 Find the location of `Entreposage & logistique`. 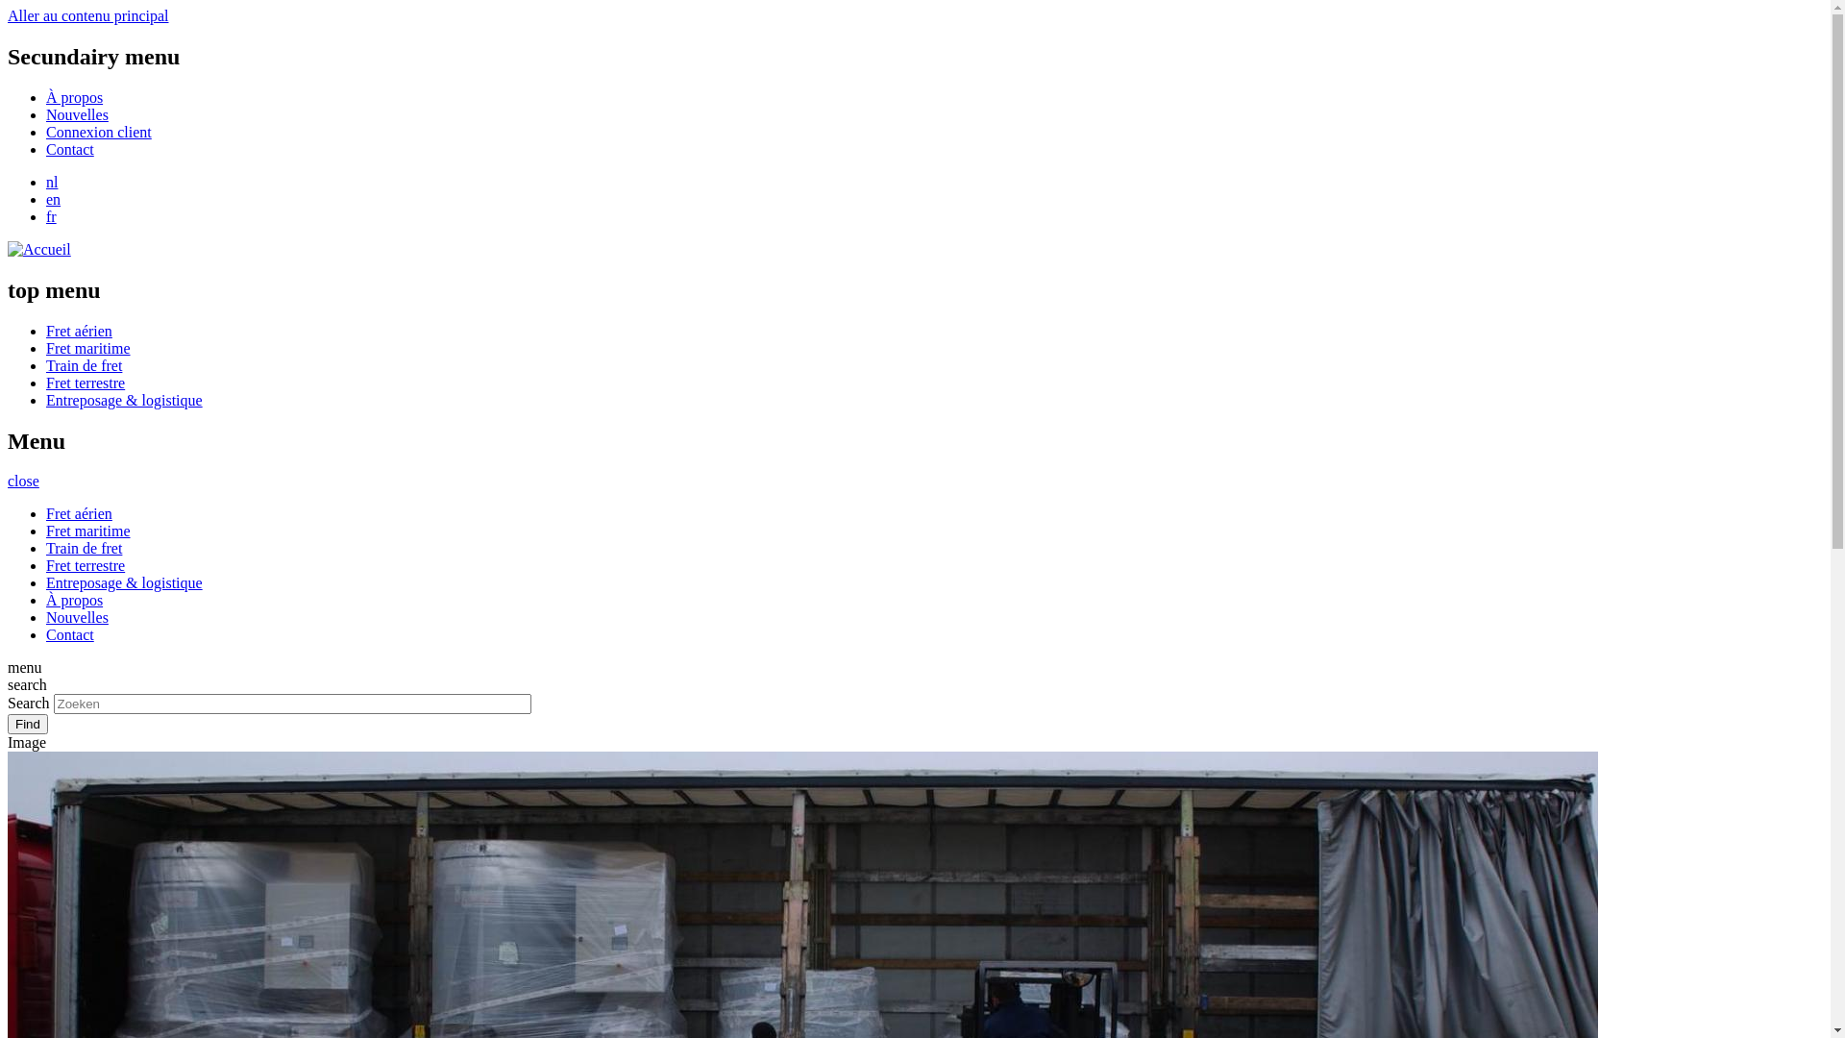

Entreposage & logistique is located at coordinates (125, 400).